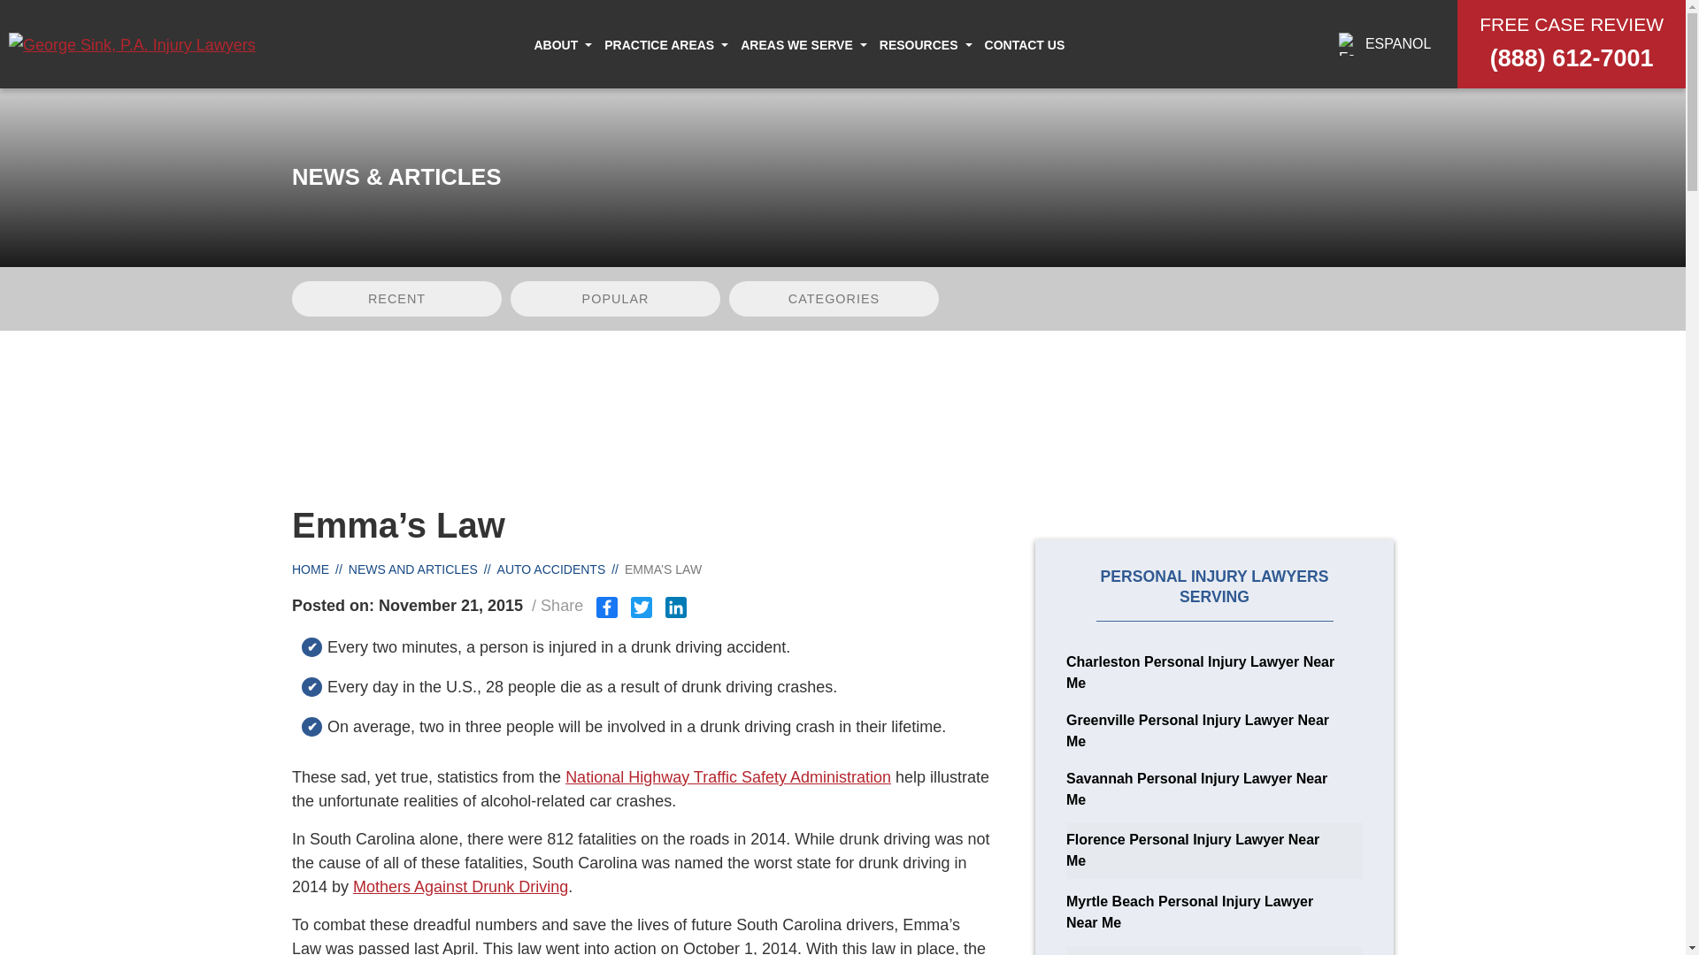 The width and height of the screenshot is (1699, 955). I want to click on Blog, so click(929, 87).